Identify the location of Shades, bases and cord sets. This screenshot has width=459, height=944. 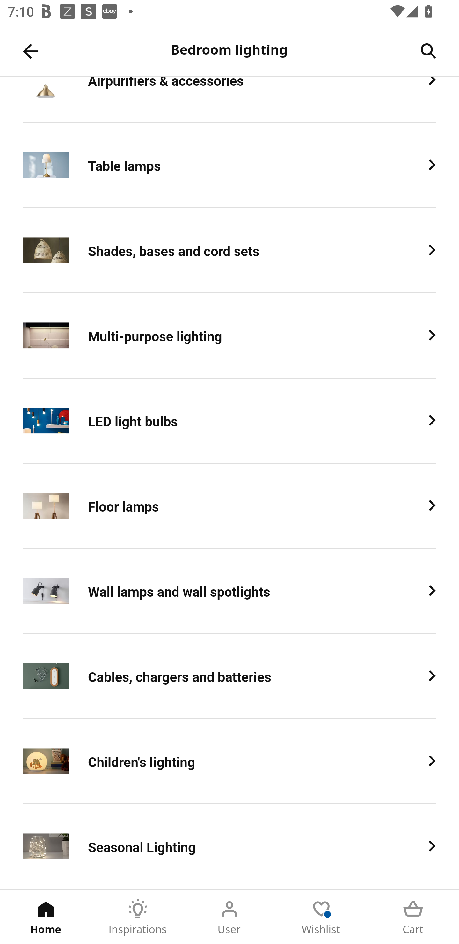
(229, 251).